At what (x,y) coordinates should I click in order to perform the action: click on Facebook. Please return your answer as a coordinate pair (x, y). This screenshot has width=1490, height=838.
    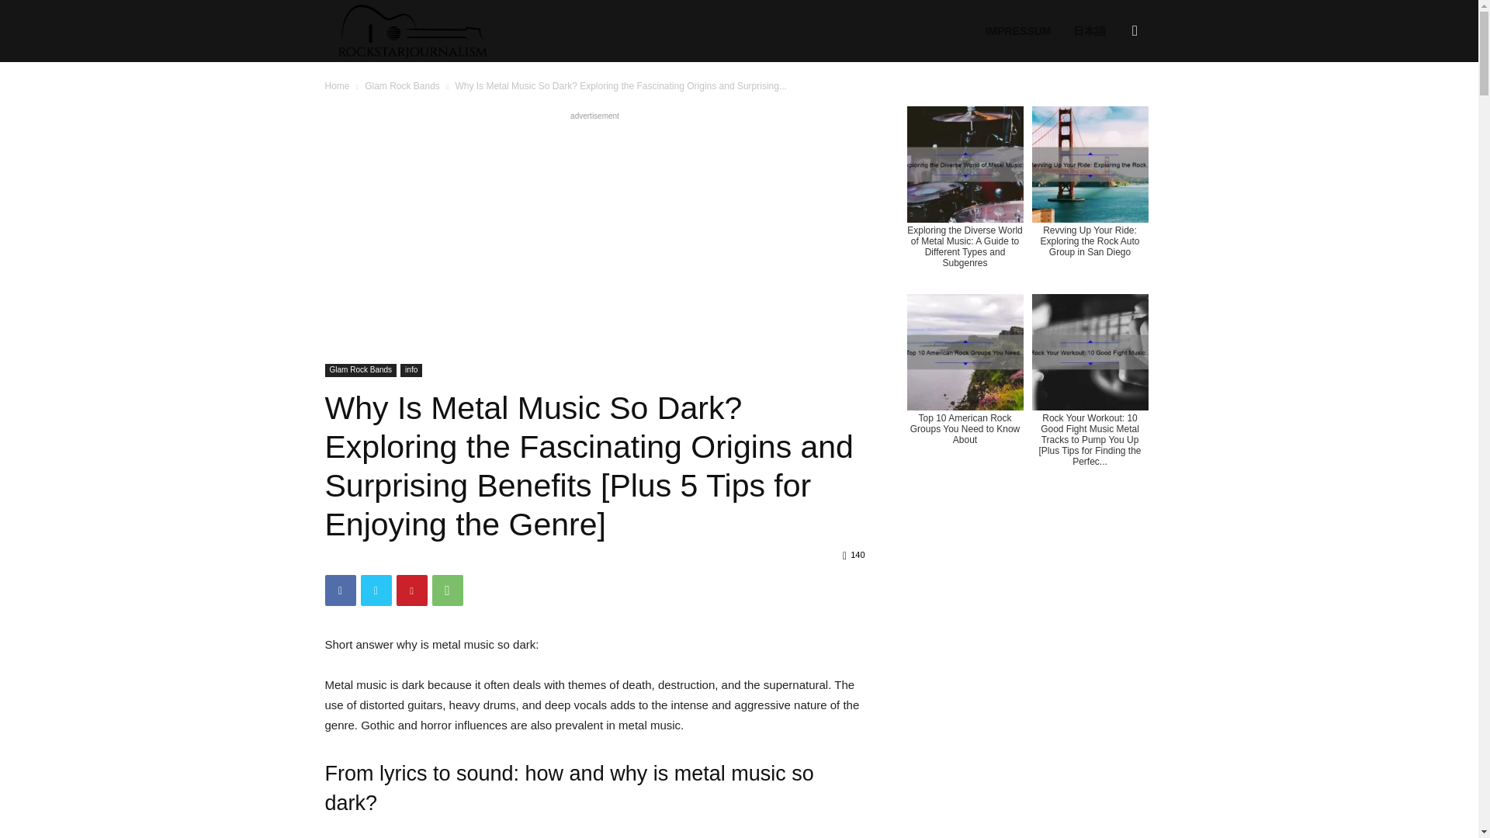
    Looking at the image, I should click on (340, 590).